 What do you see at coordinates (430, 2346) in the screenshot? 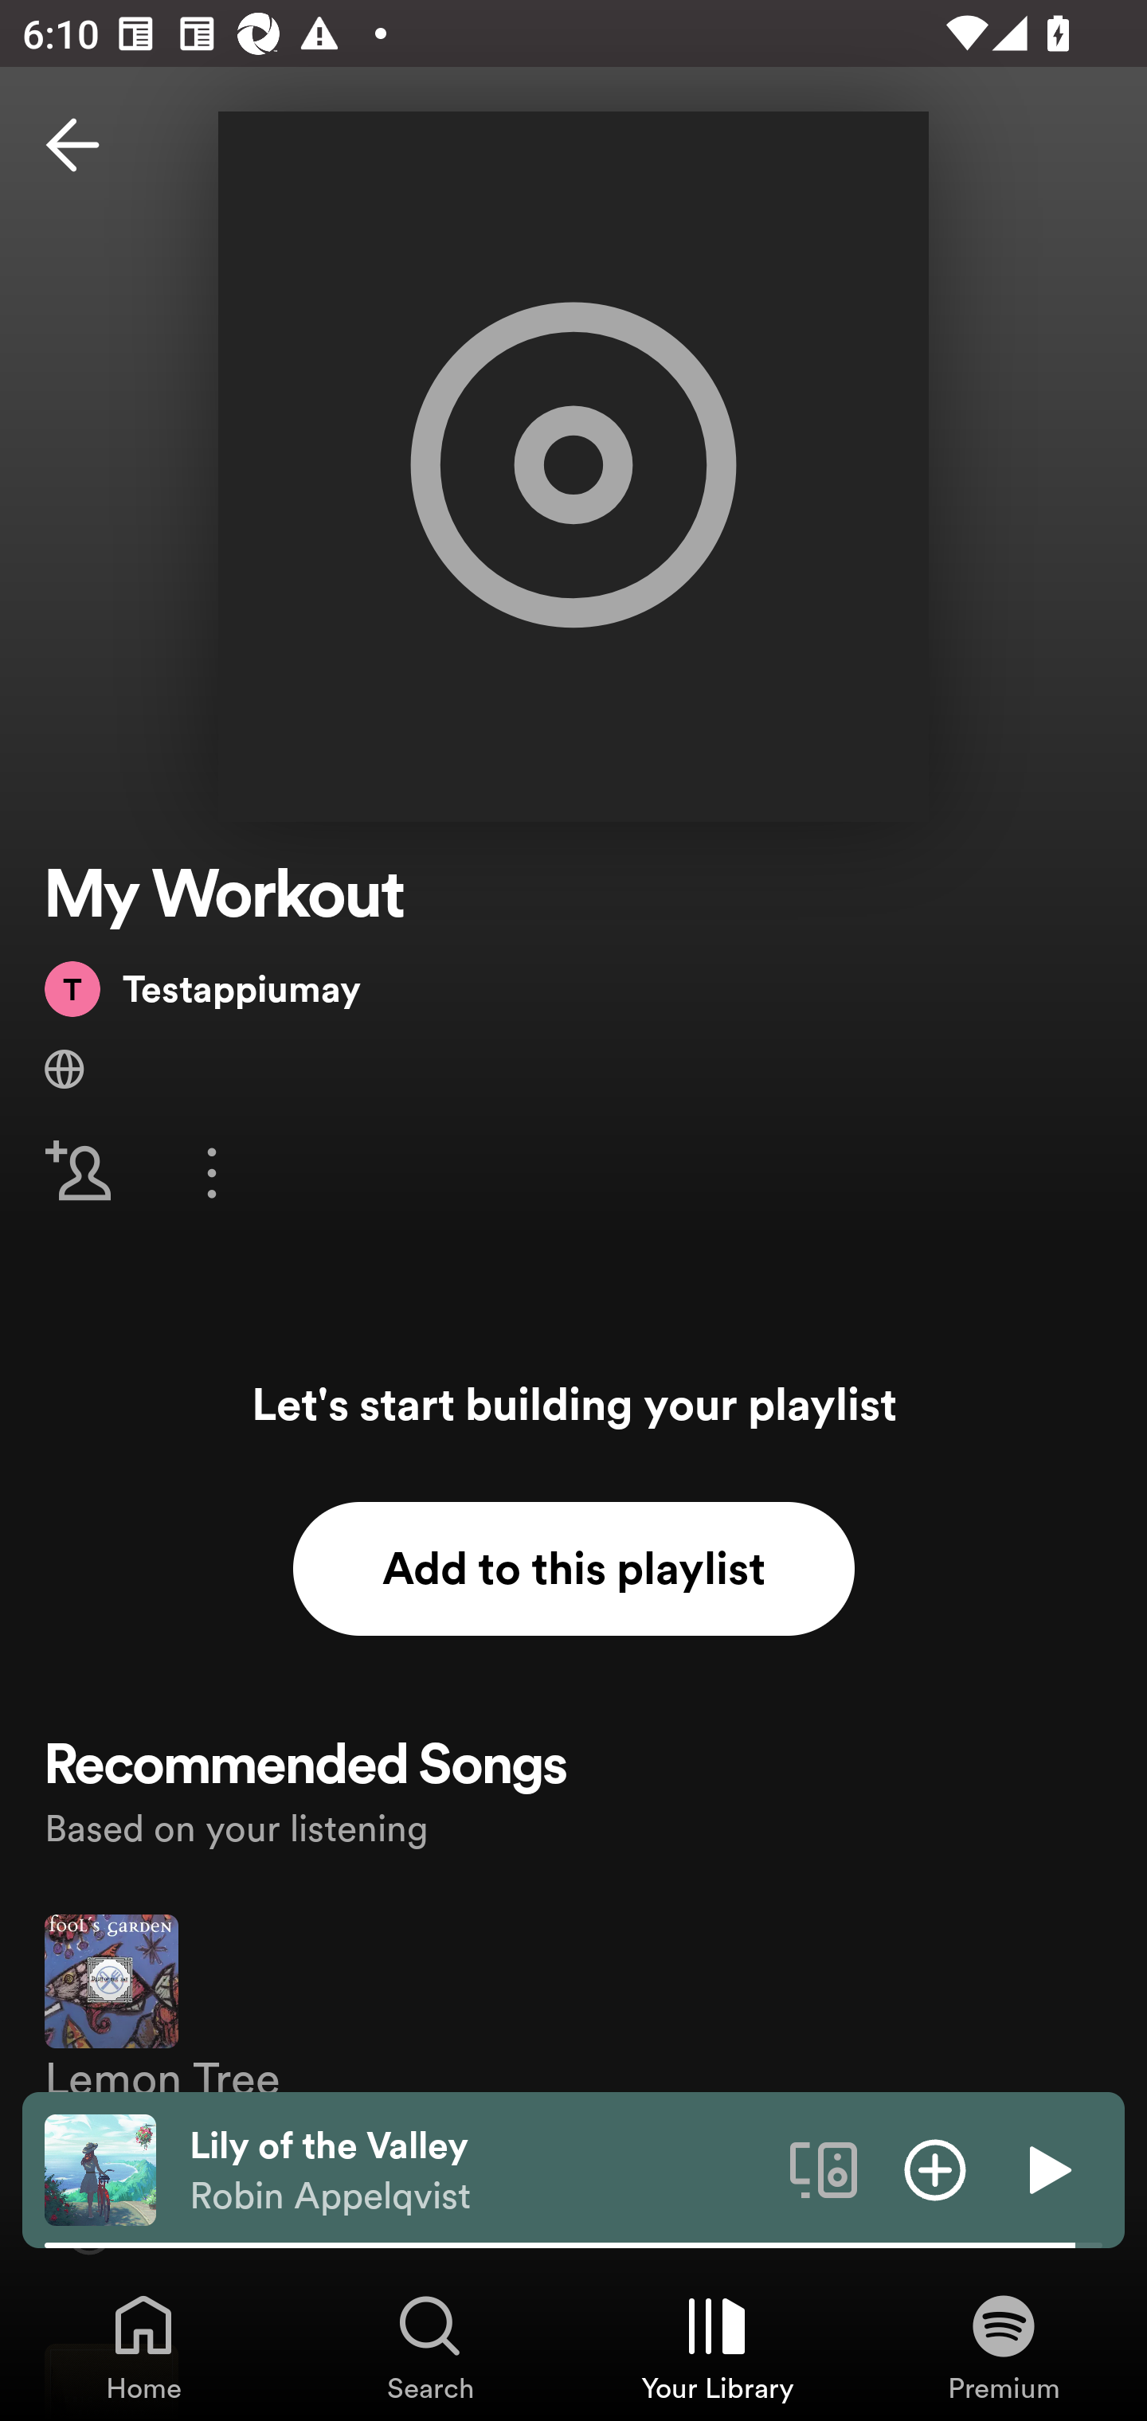
I see `Search, Tab 2 of 4 Search Search` at bounding box center [430, 2346].